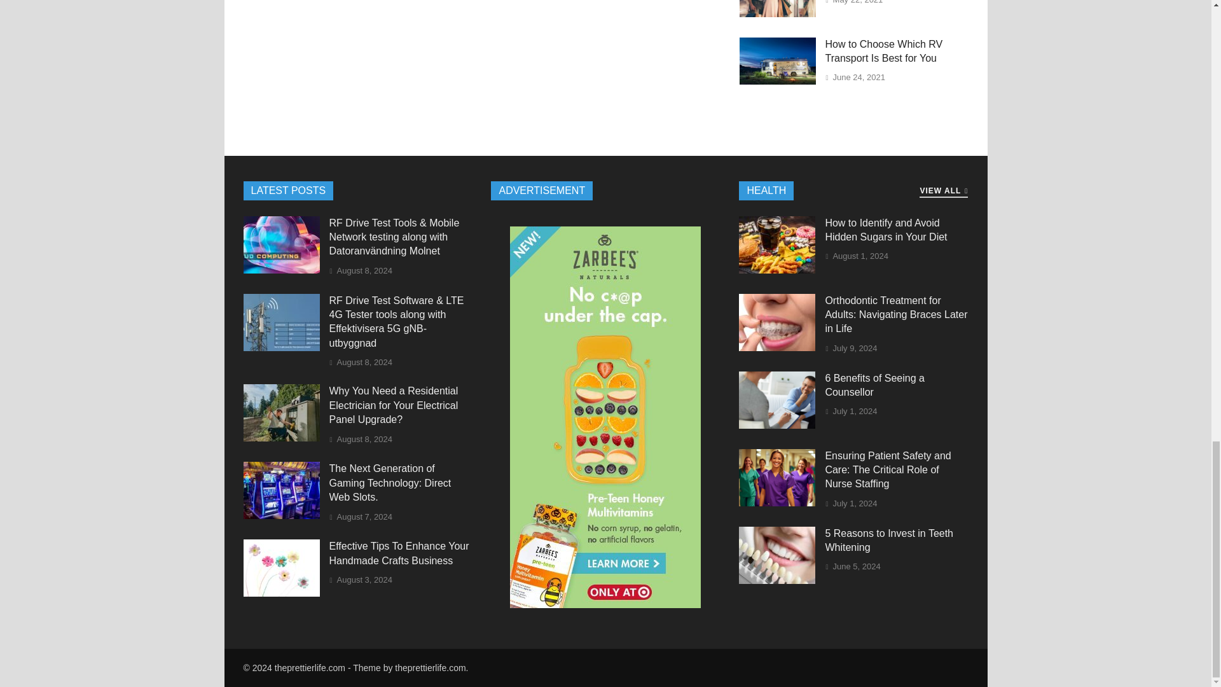 The image size is (1221, 687). Describe the element at coordinates (777, 13) in the screenshot. I see `Some Pros and cons for Journeys To Promote Online` at that location.